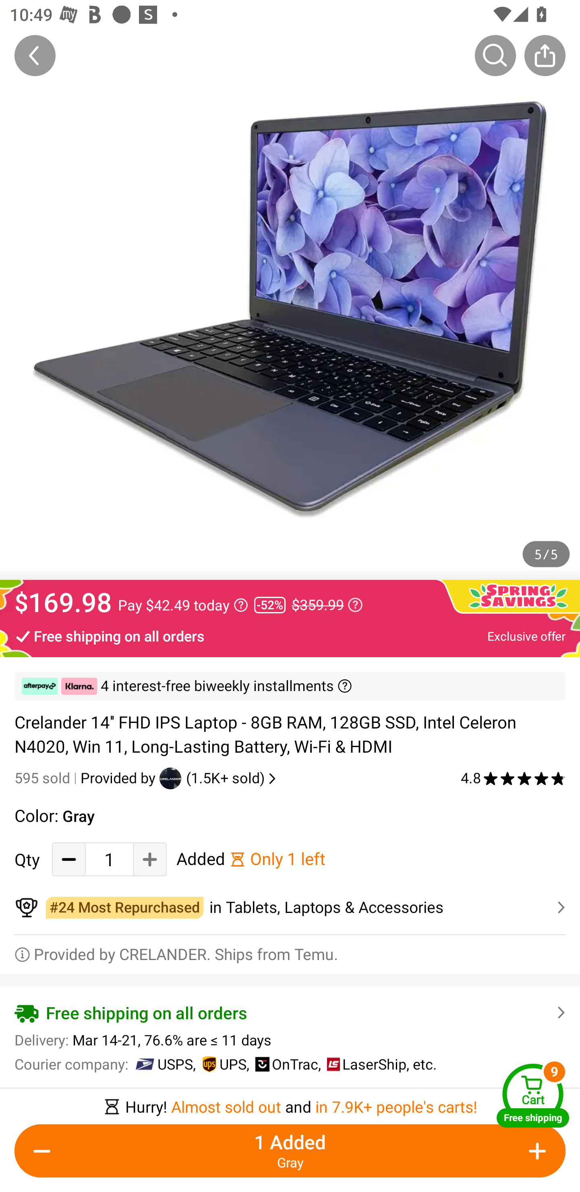 The height and width of the screenshot is (1192, 580). What do you see at coordinates (533, 1095) in the screenshot?
I see `Cart Free shipping Cart` at bounding box center [533, 1095].